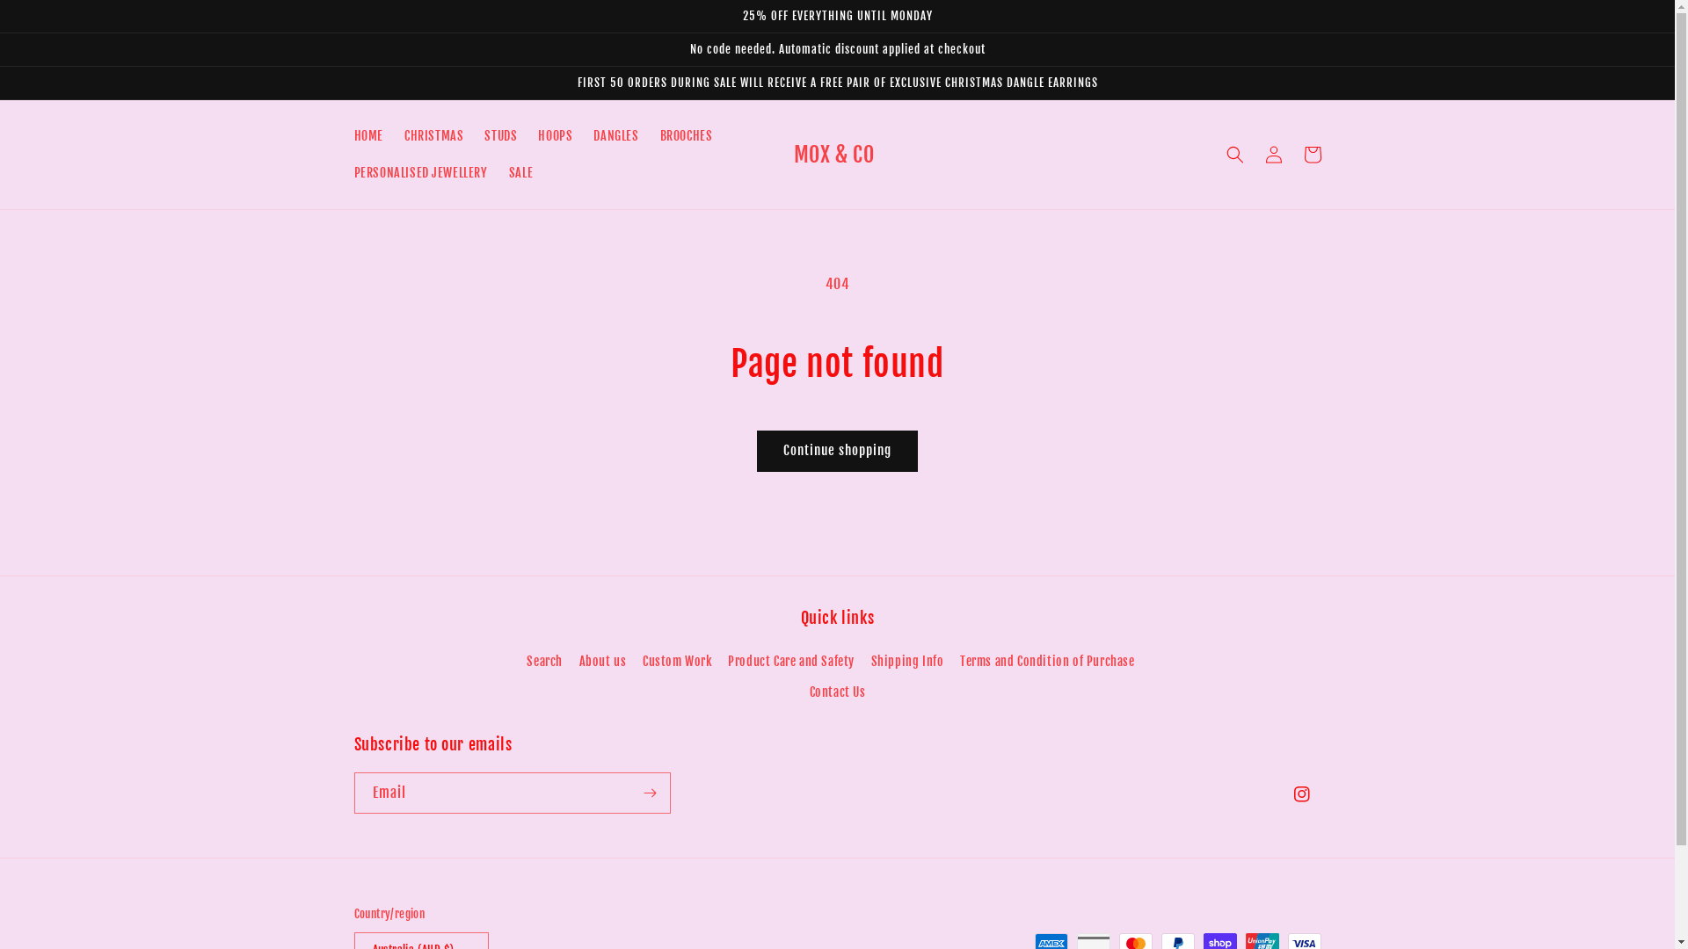 The width and height of the screenshot is (1688, 949). What do you see at coordinates (837, 692) in the screenshot?
I see `Contact Us` at bounding box center [837, 692].